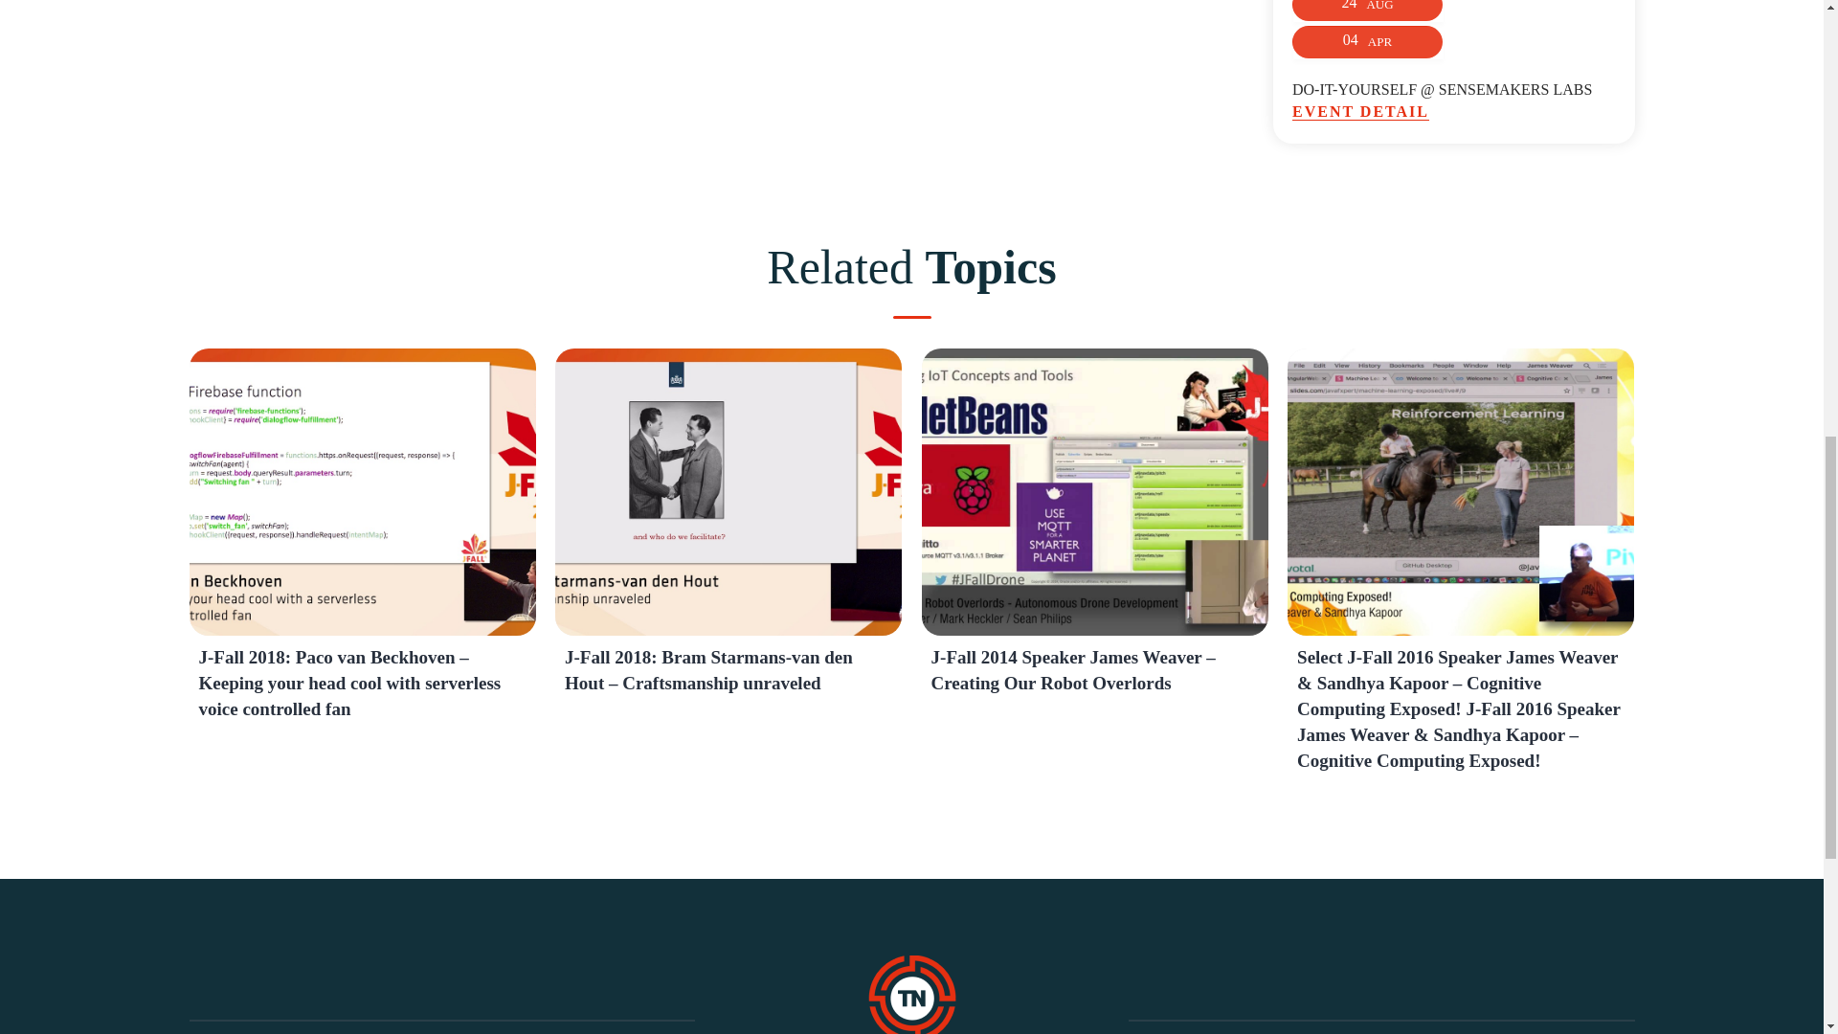 The width and height of the screenshot is (1838, 1034). Describe the element at coordinates (1453, 112) in the screenshot. I see `EVENT DETAIL` at that location.